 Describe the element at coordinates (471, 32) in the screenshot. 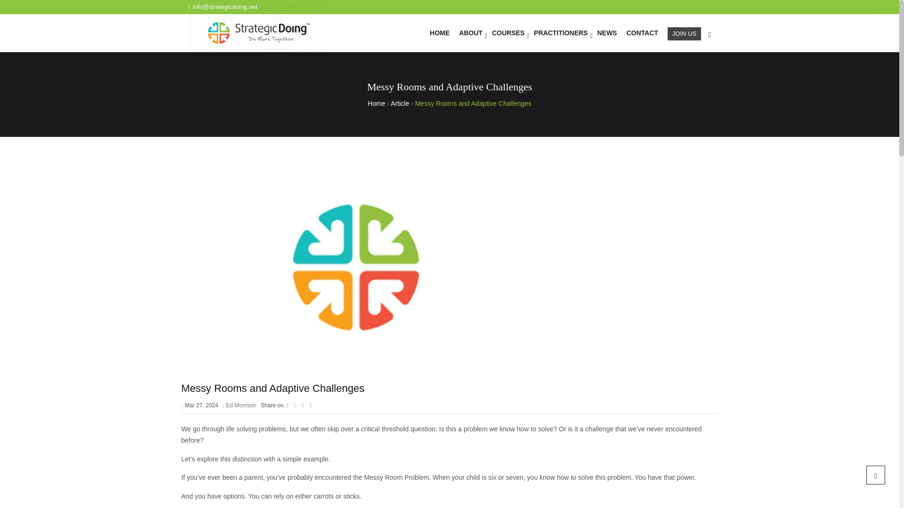

I see `ABOUT` at that location.